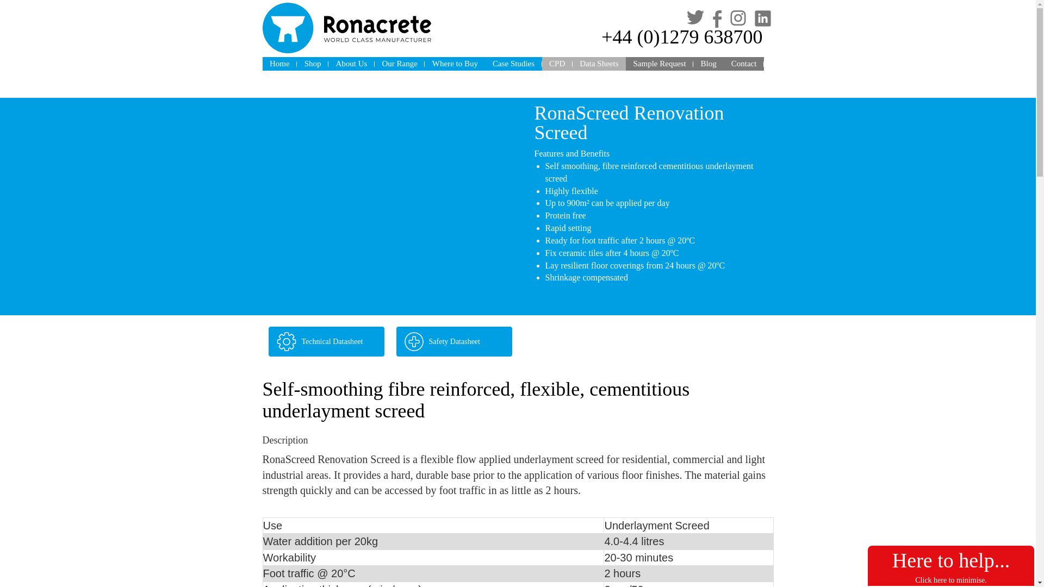 The image size is (1044, 587). Describe the element at coordinates (351, 63) in the screenshot. I see `About Us` at that location.